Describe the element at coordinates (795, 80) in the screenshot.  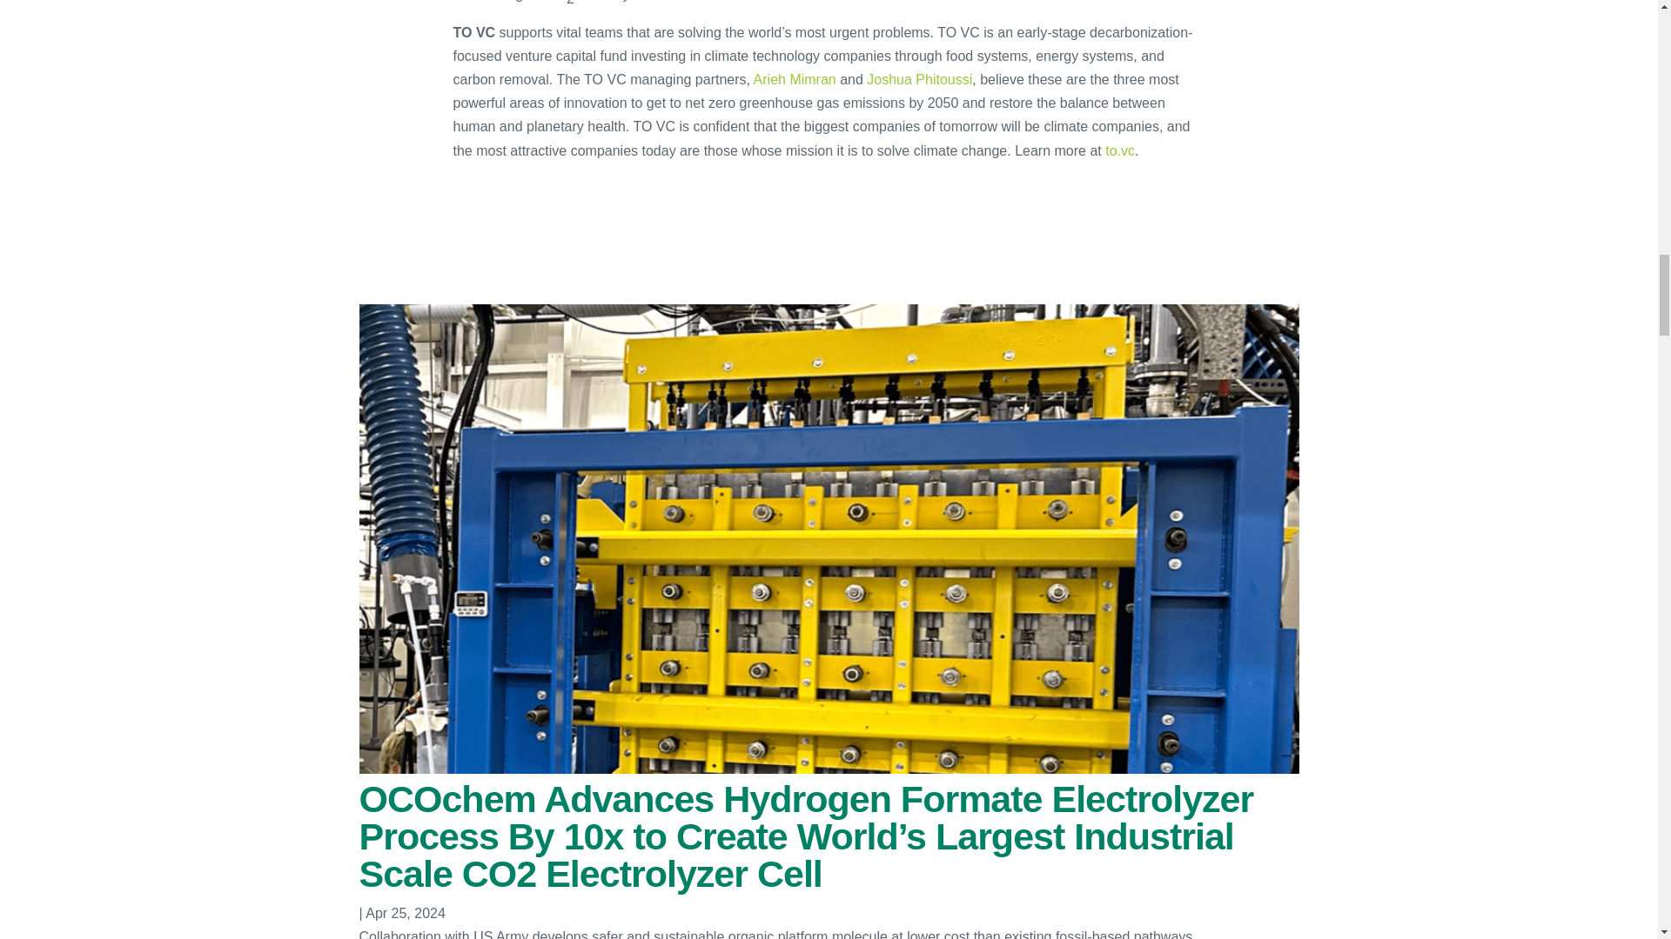
I see `Arieh Mimran` at that location.